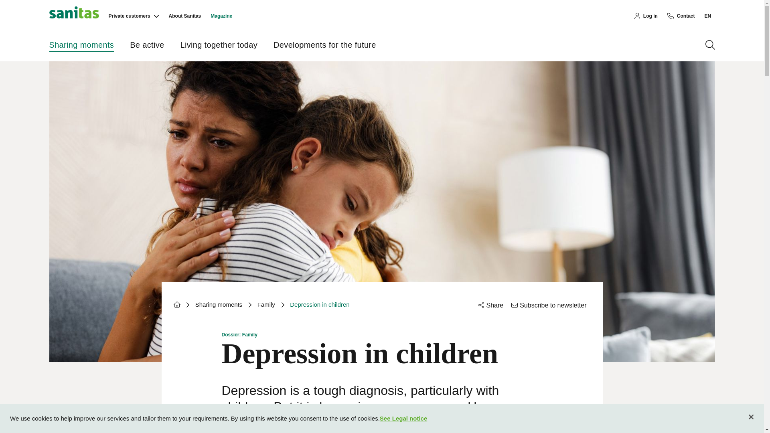 The width and height of the screenshot is (770, 433). I want to click on Developments for the future, so click(325, 45).